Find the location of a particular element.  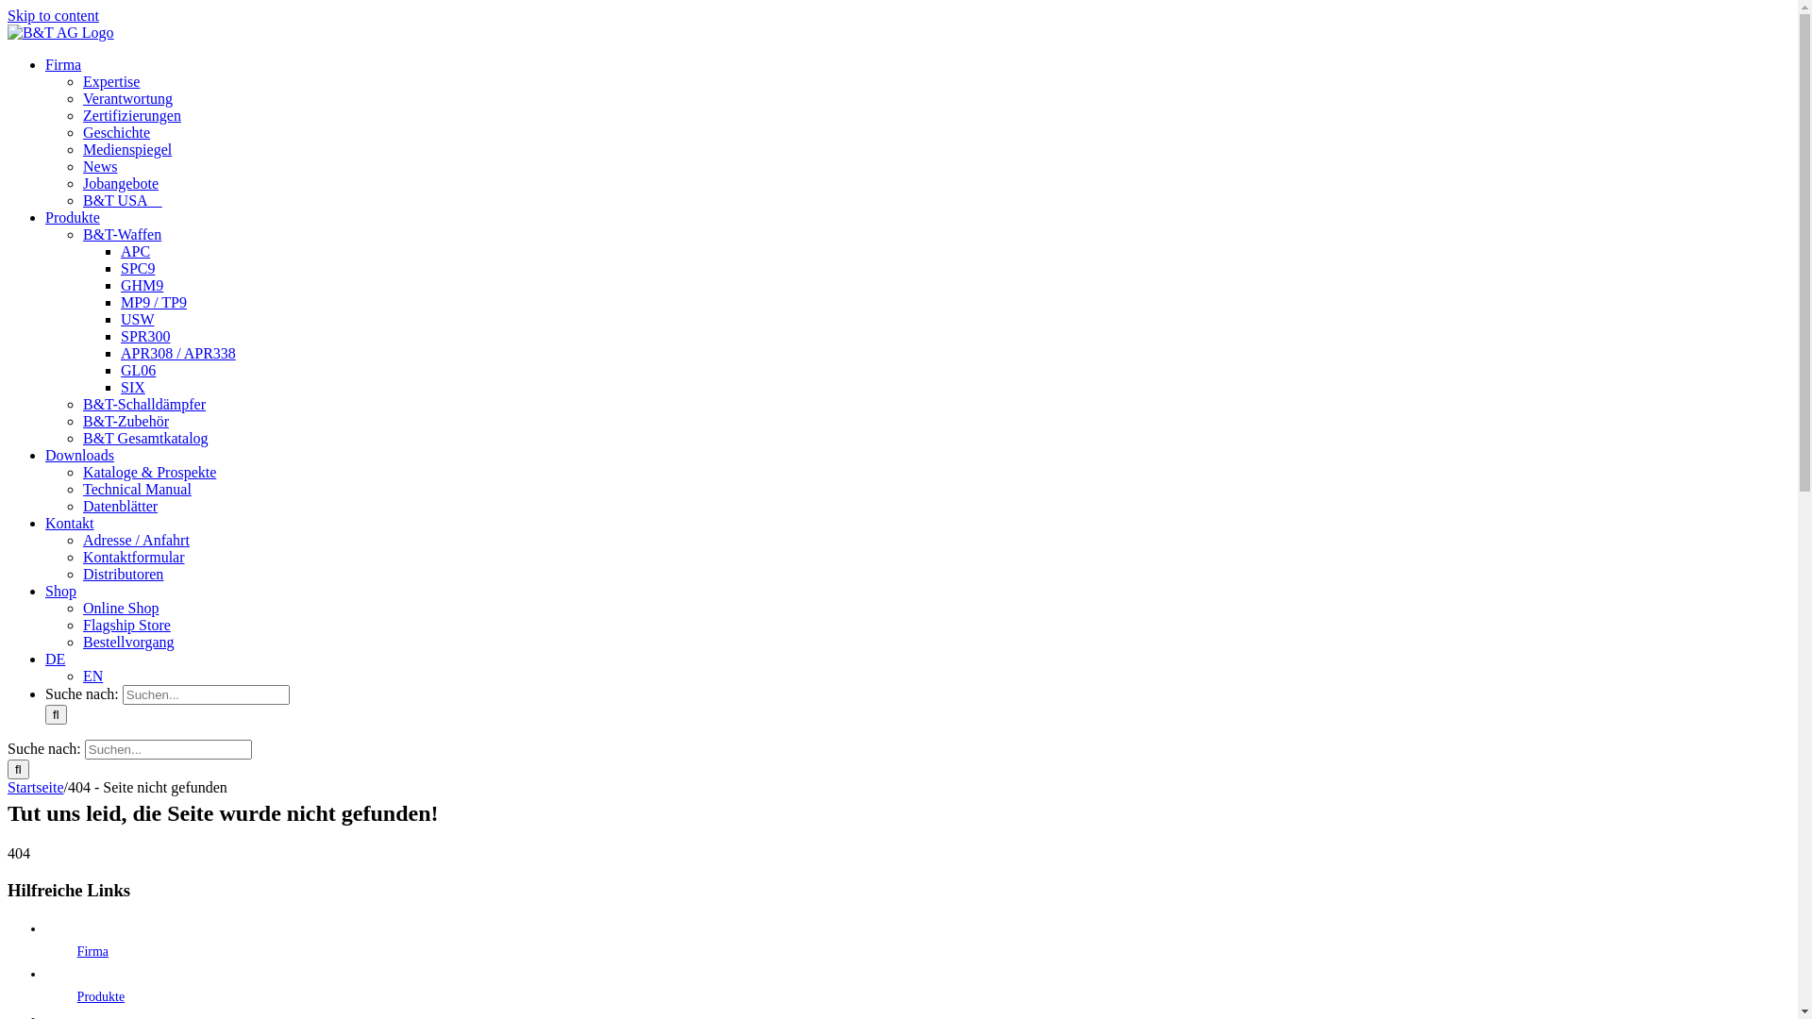

Flagship Store is located at coordinates (126, 625).